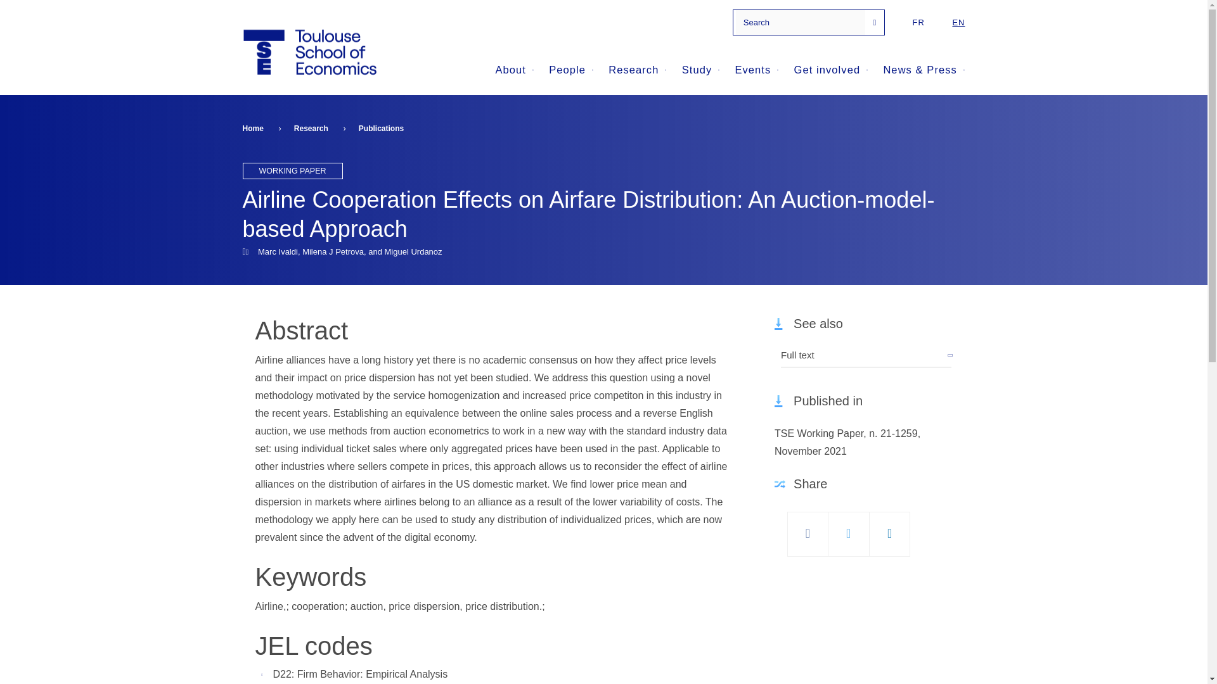 This screenshot has width=1217, height=684. What do you see at coordinates (918, 22) in the screenshot?
I see `FR` at bounding box center [918, 22].